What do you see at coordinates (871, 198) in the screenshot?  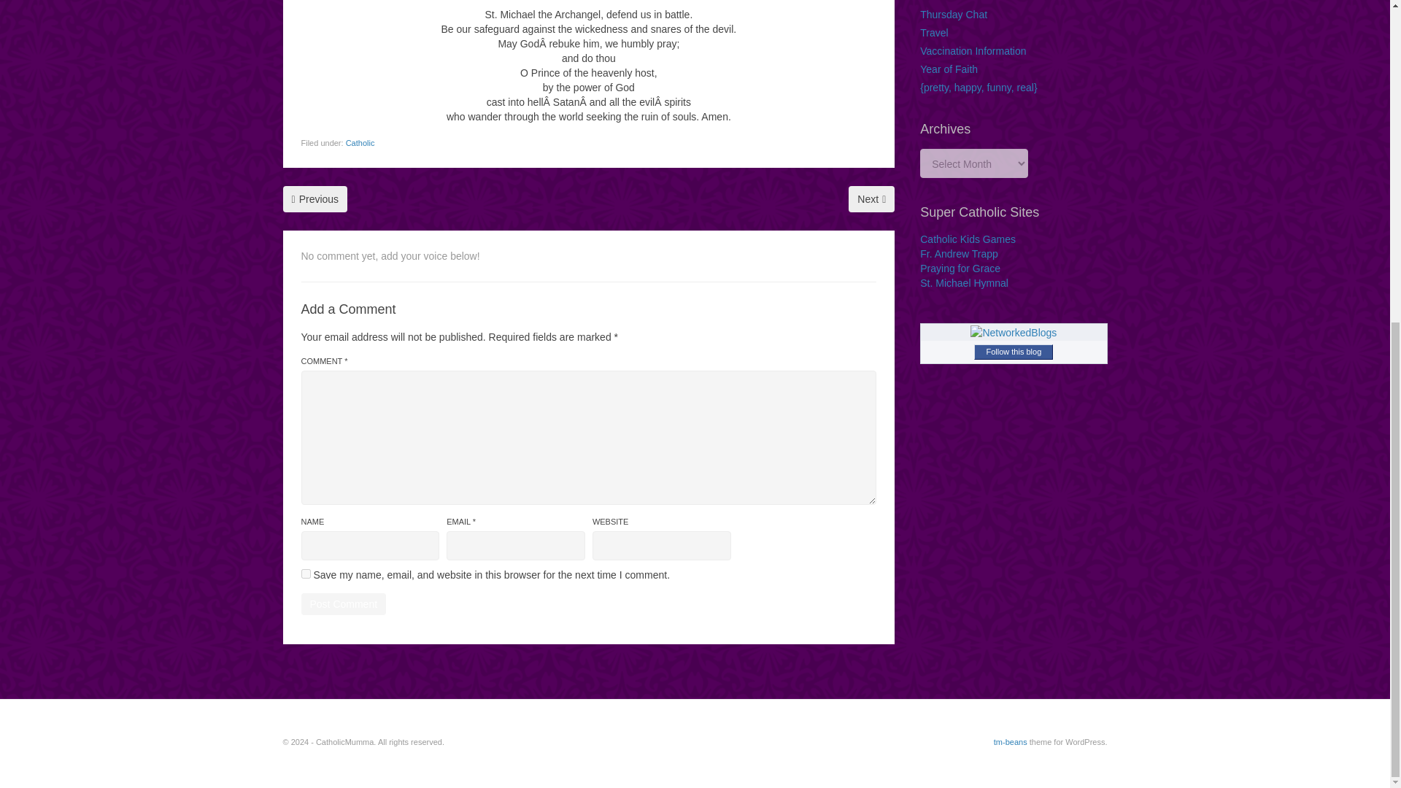 I see `Next` at bounding box center [871, 198].